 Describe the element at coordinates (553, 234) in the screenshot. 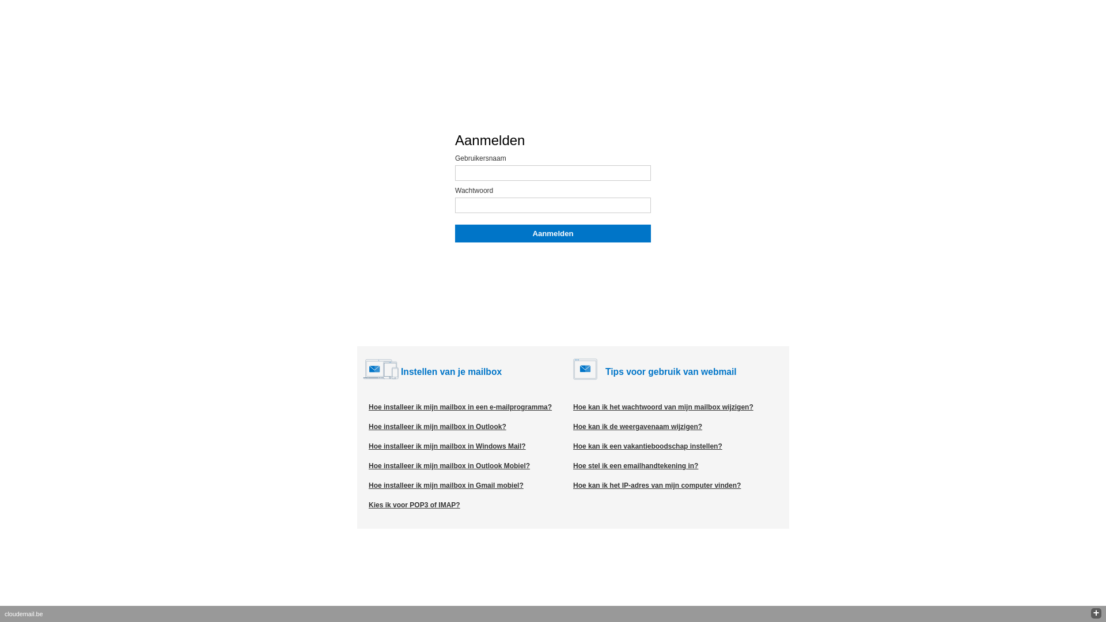

I see `Aanmelden` at that location.